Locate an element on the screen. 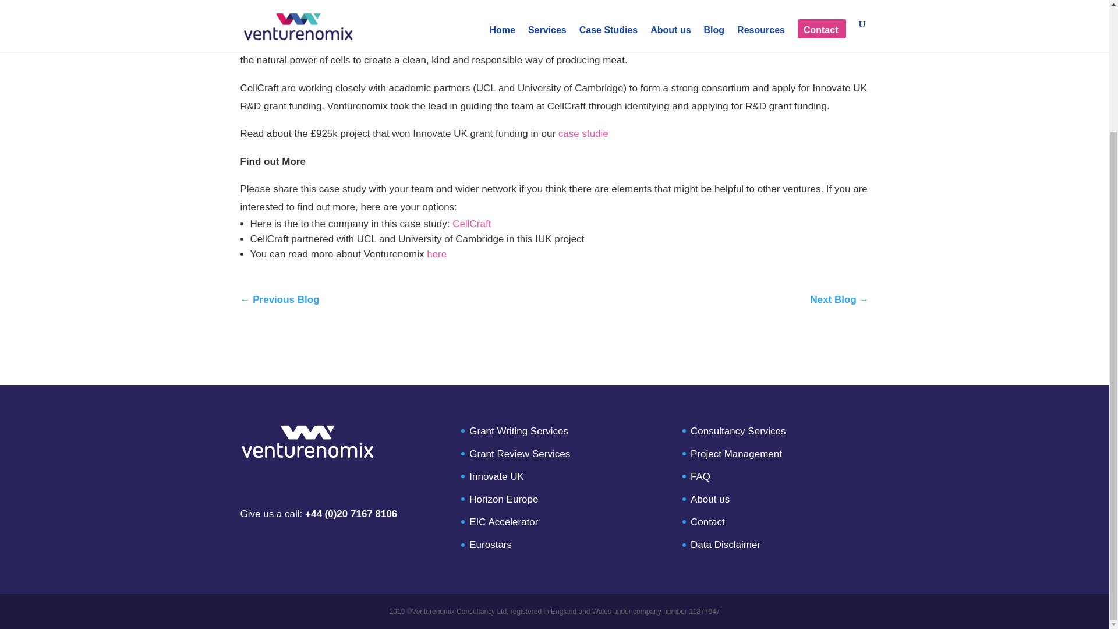 The image size is (1118, 629). Innovate UK is located at coordinates (497, 476).